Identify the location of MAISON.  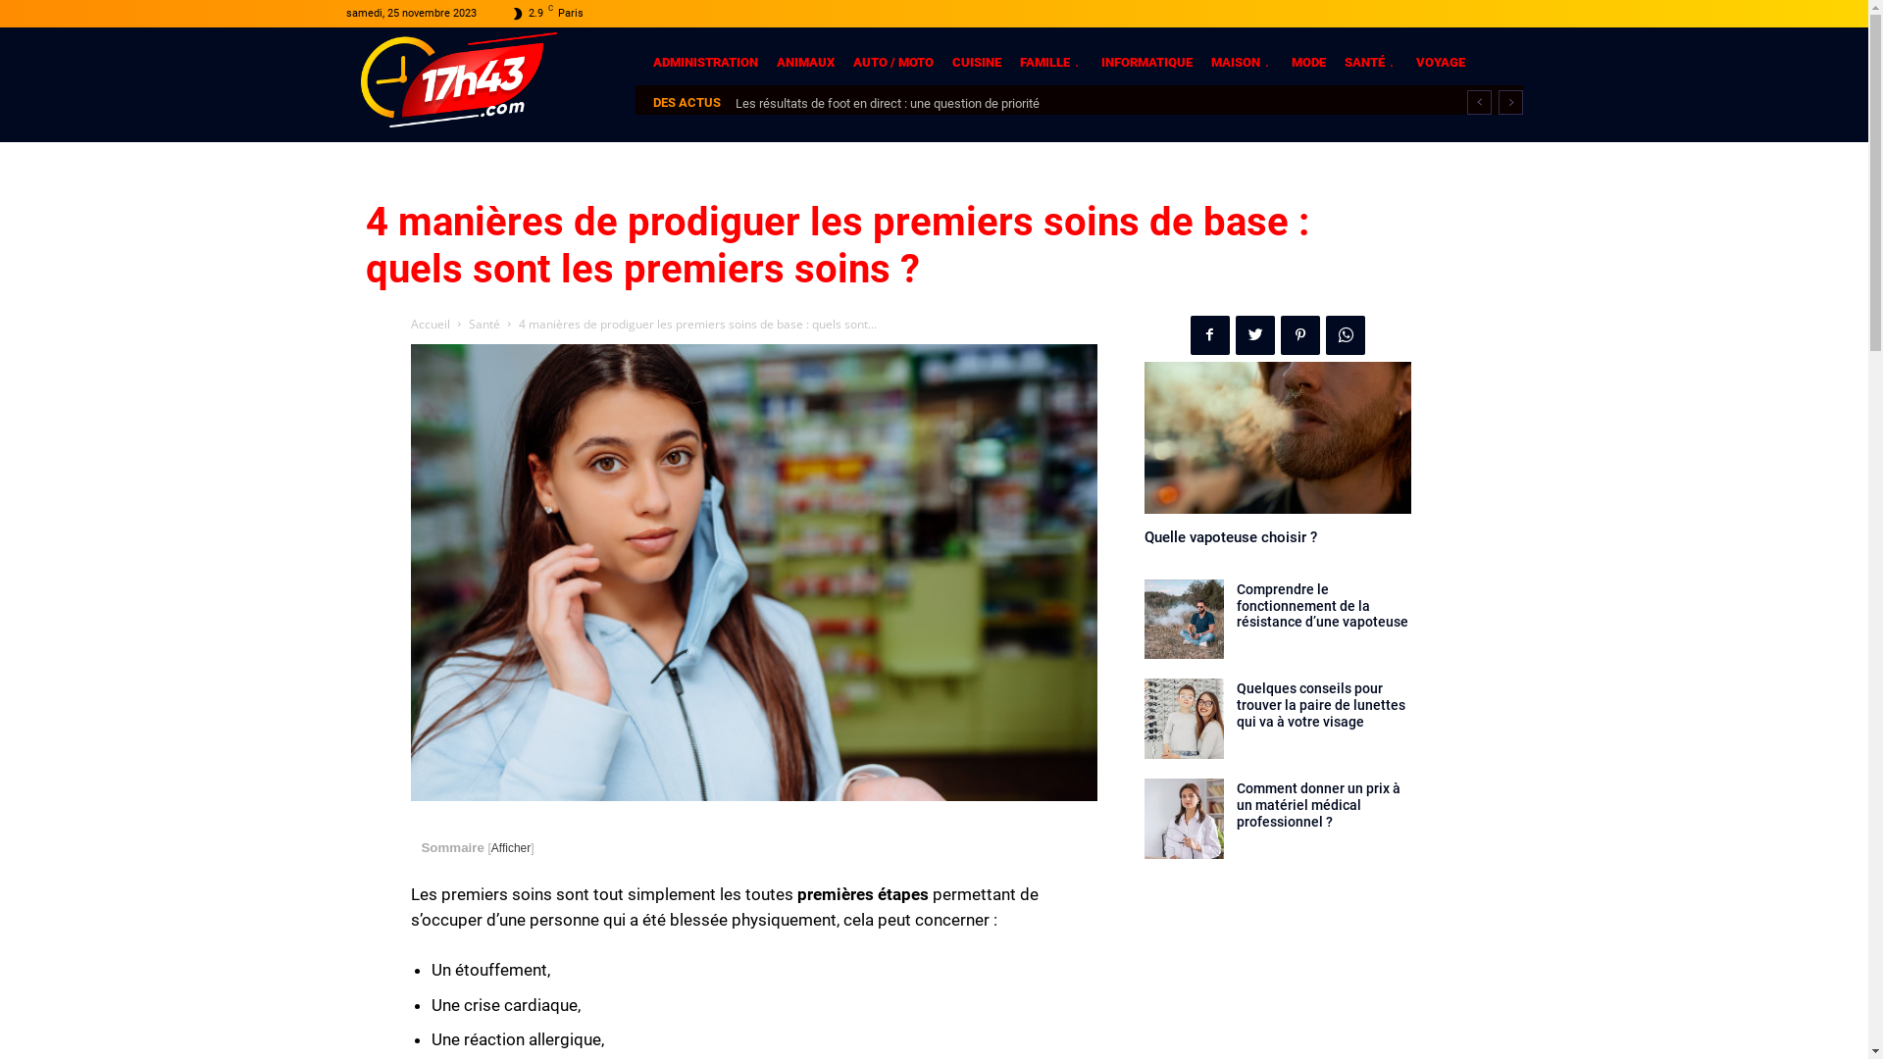
(1242, 63).